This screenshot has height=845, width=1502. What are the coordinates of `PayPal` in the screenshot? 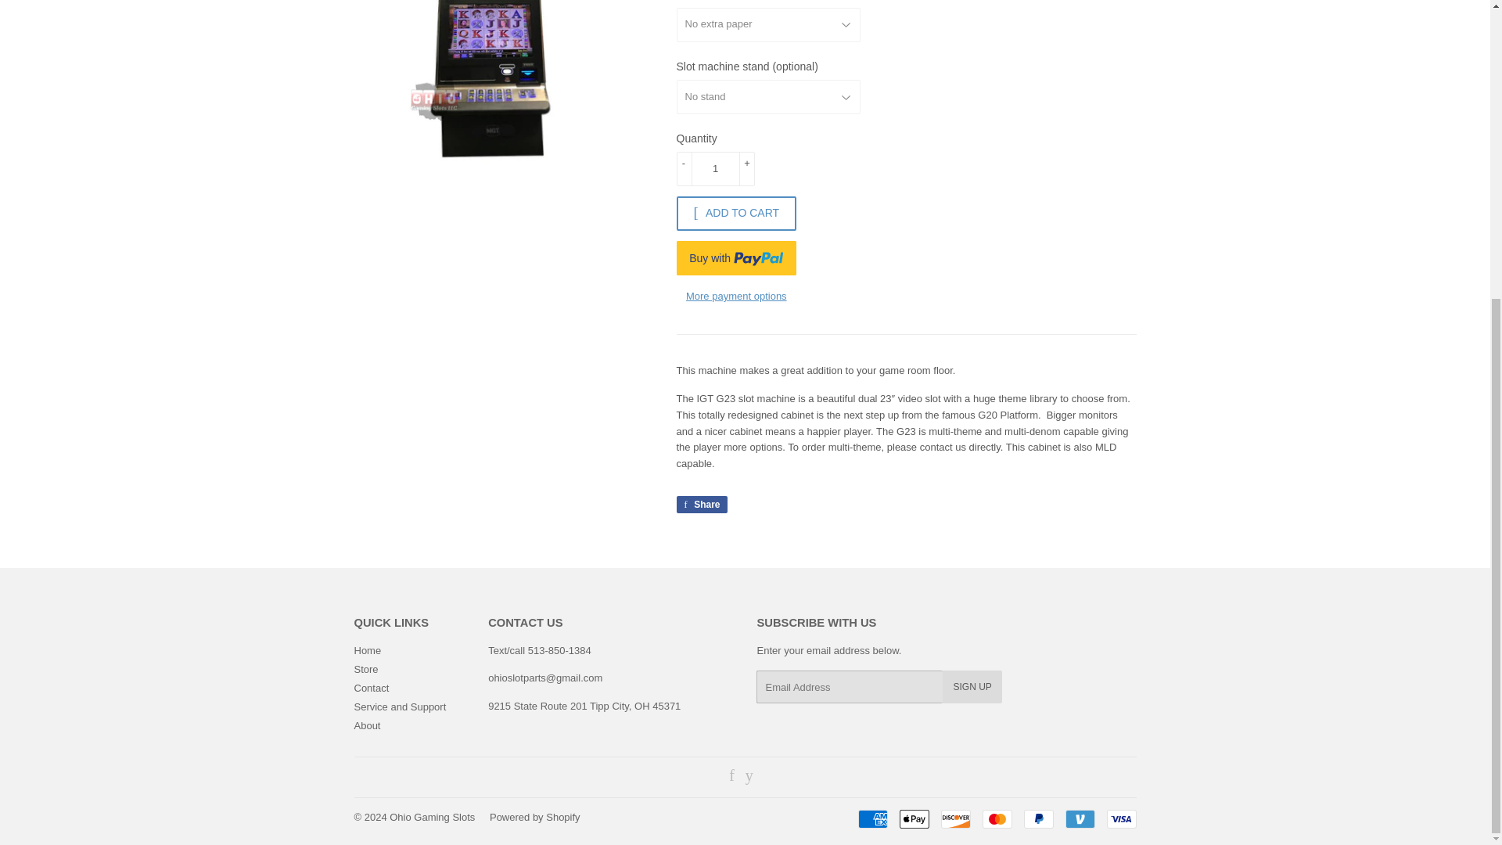 It's located at (1037, 818).